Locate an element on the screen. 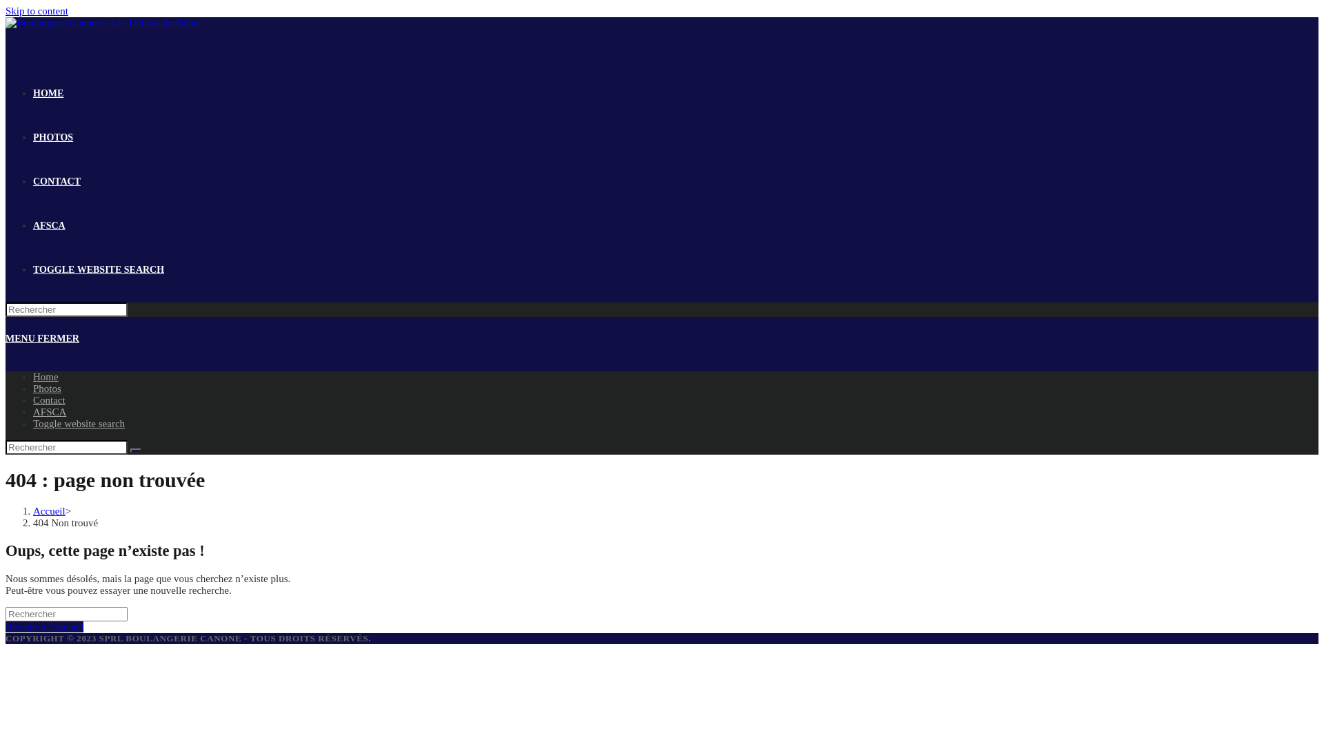 This screenshot has width=1324, height=744. Skip to content is located at coordinates (37, 11).